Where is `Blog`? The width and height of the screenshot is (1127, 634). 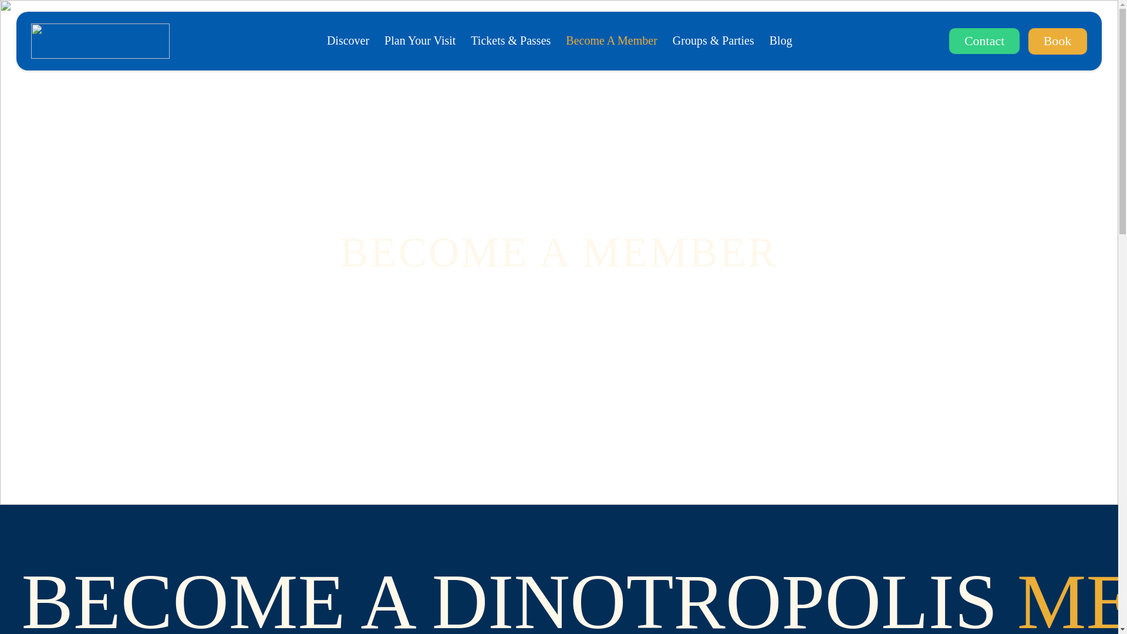
Blog is located at coordinates (781, 40).